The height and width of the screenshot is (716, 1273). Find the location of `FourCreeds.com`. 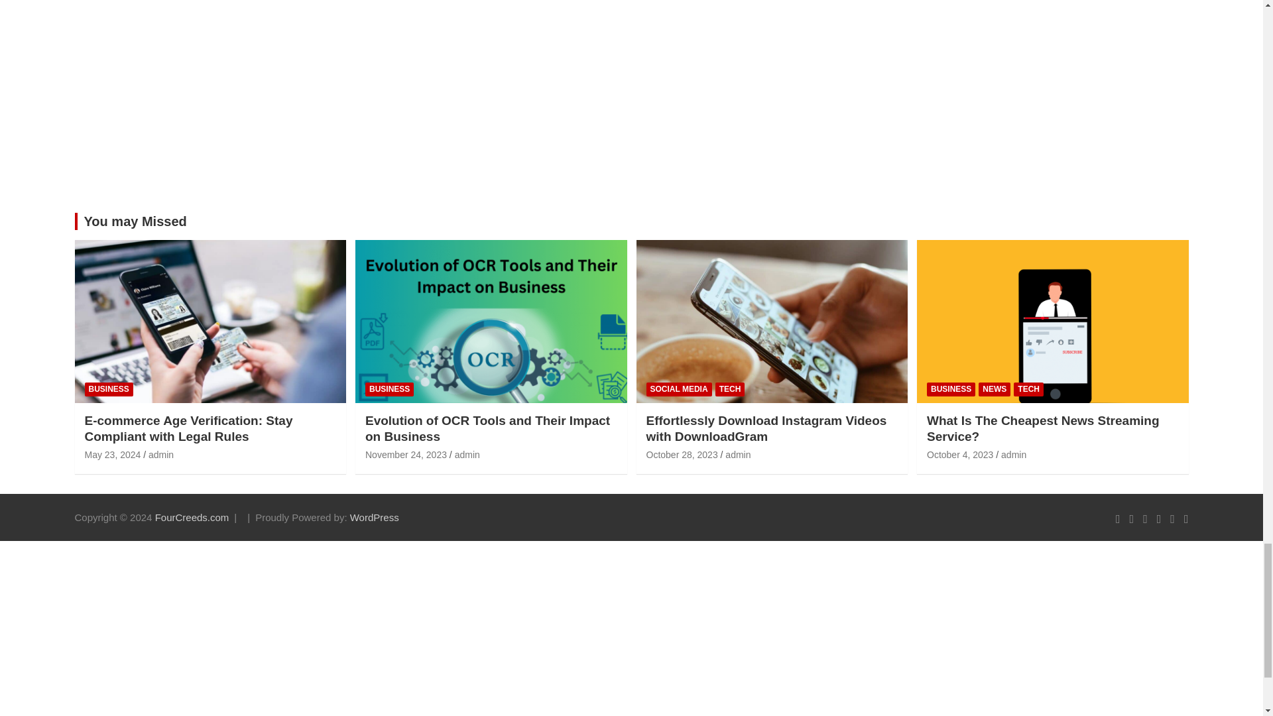

FourCreeds.com is located at coordinates (192, 517).